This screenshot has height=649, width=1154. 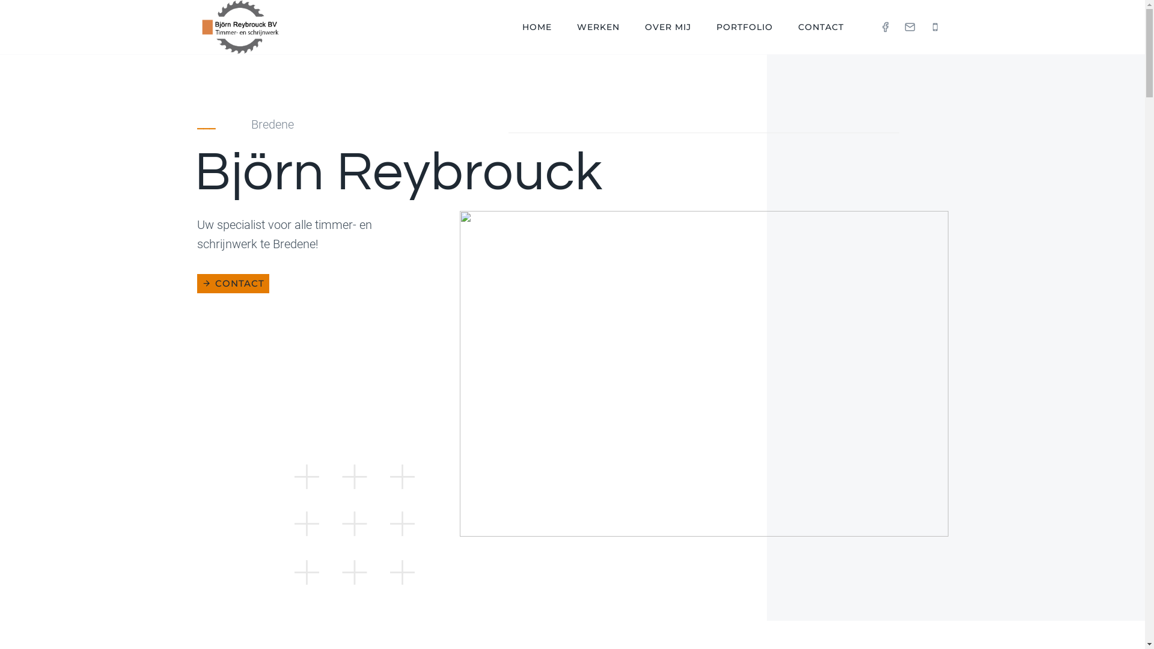 I want to click on WERKEN, so click(x=599, y=28).